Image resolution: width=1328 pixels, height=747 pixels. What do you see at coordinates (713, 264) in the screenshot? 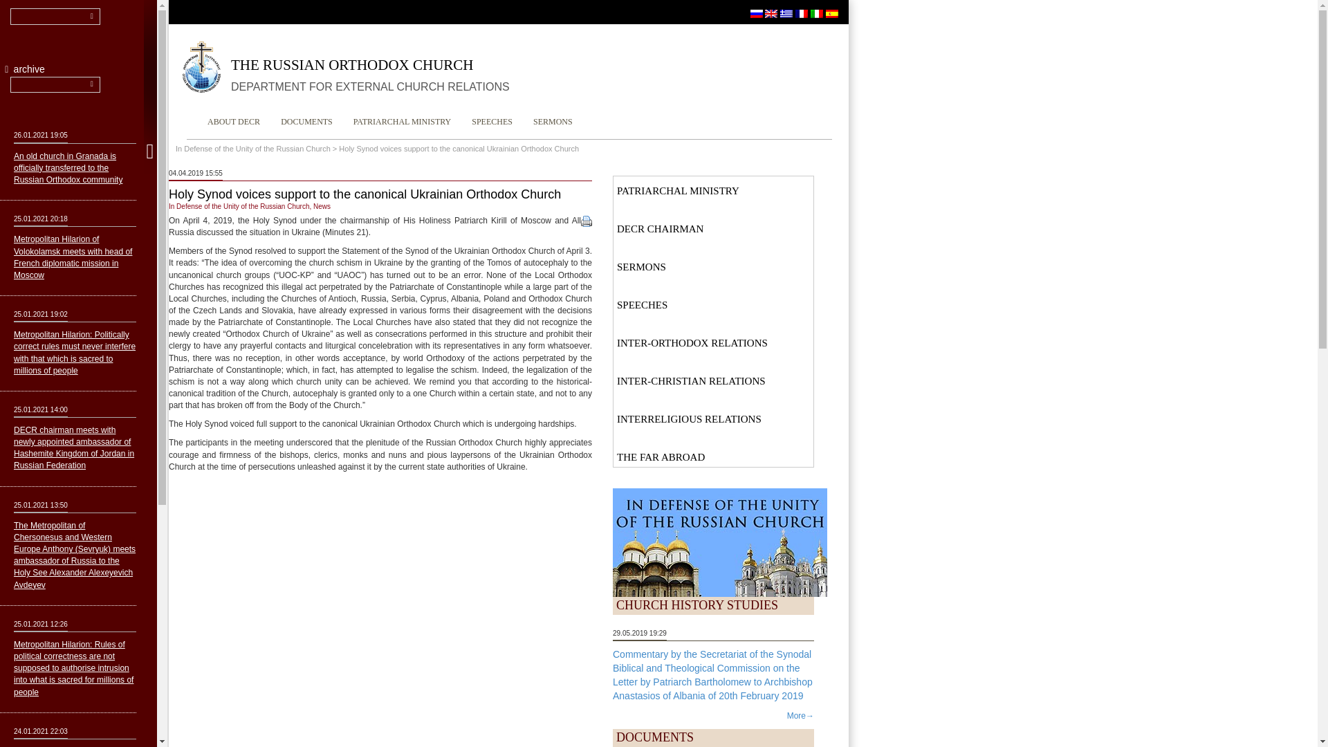
I see `SERMONS` at bounding box center [713, 264].